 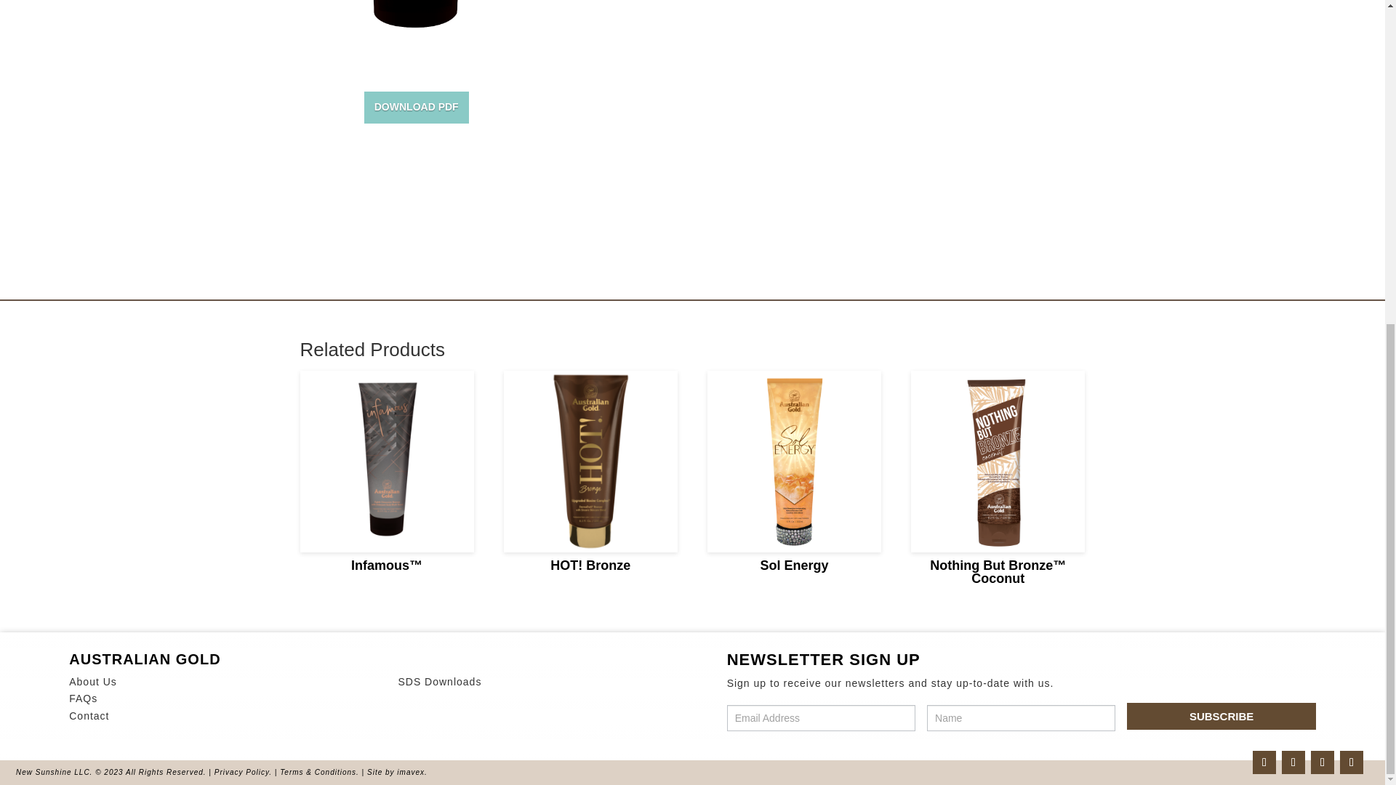 What do you see at coordinates (1322, 762) in the screenshot?
I see `Follow on TikTok` at bounding box center [1322, 762].